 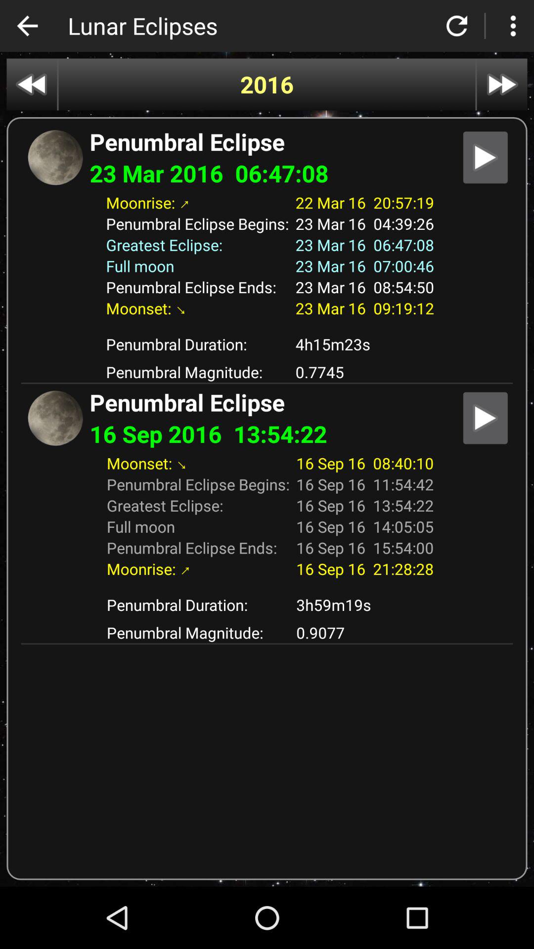 I want to click on customize the control google chrome, so click(x=513, y=26).